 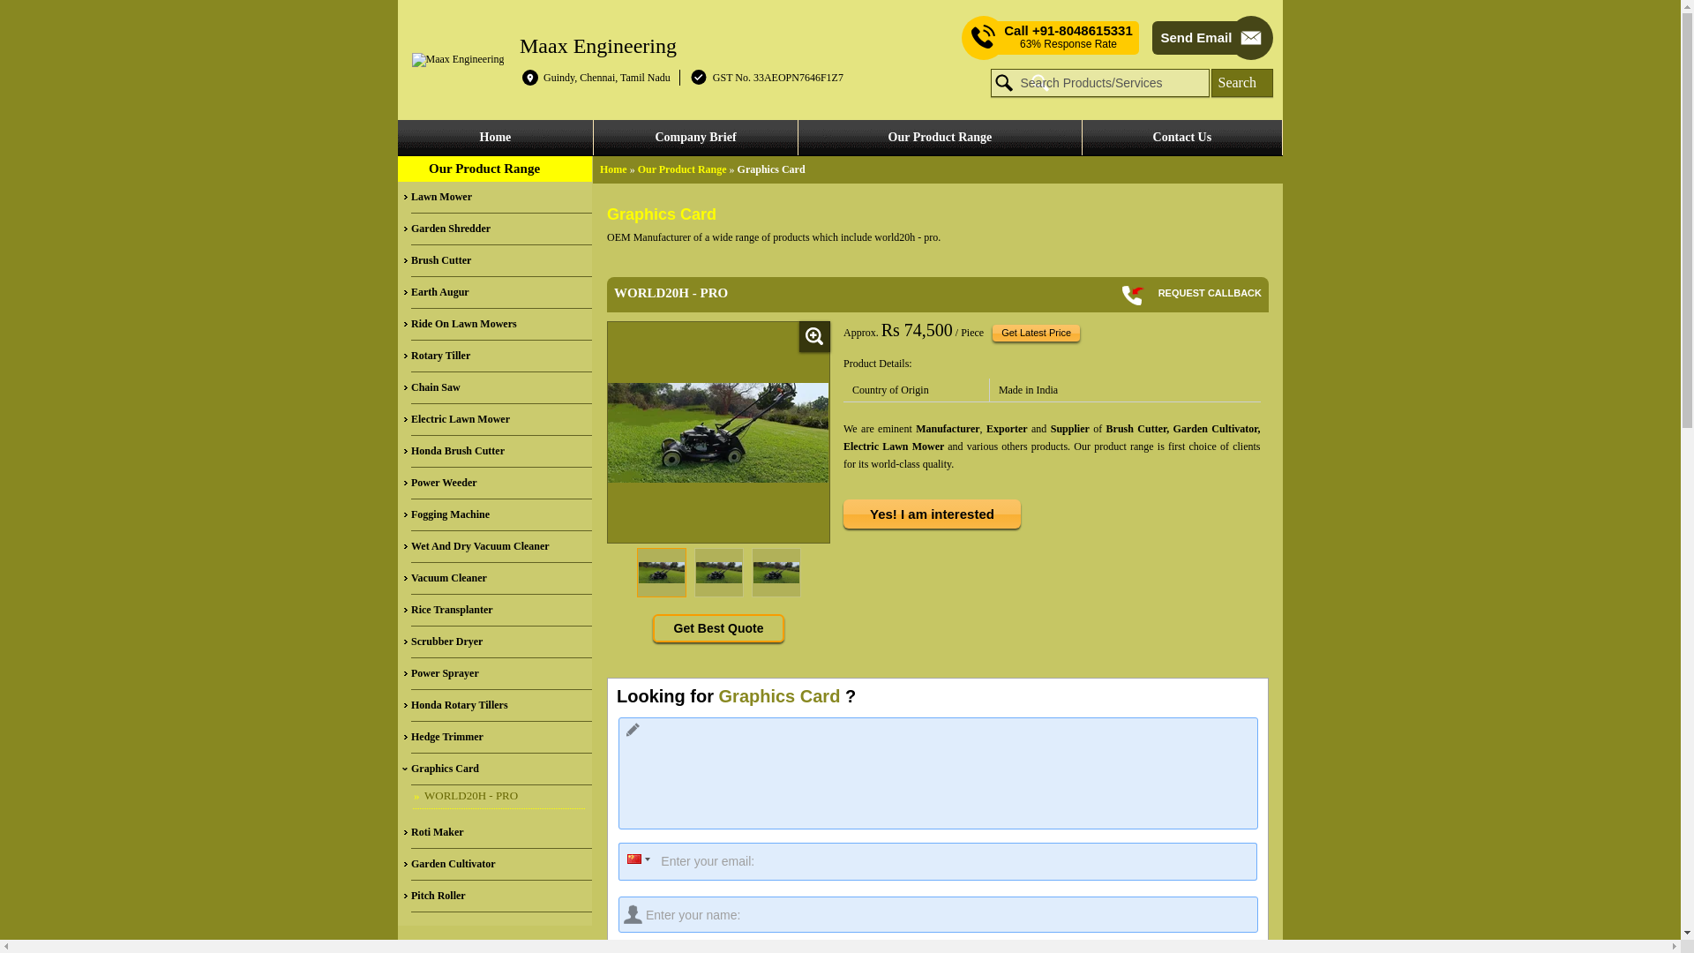 What do you see at coordinates (496, 138) in the screenshot?
I see `Home` at bounding box center [496, 138].